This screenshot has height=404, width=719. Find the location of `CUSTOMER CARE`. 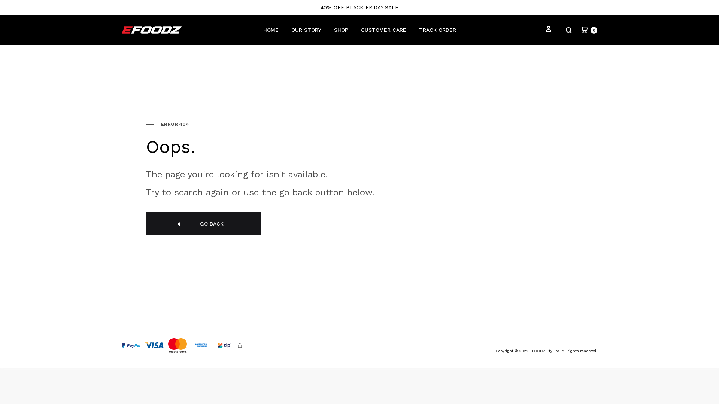

CUSTOMER CARE is located at coordinates (383, 30).